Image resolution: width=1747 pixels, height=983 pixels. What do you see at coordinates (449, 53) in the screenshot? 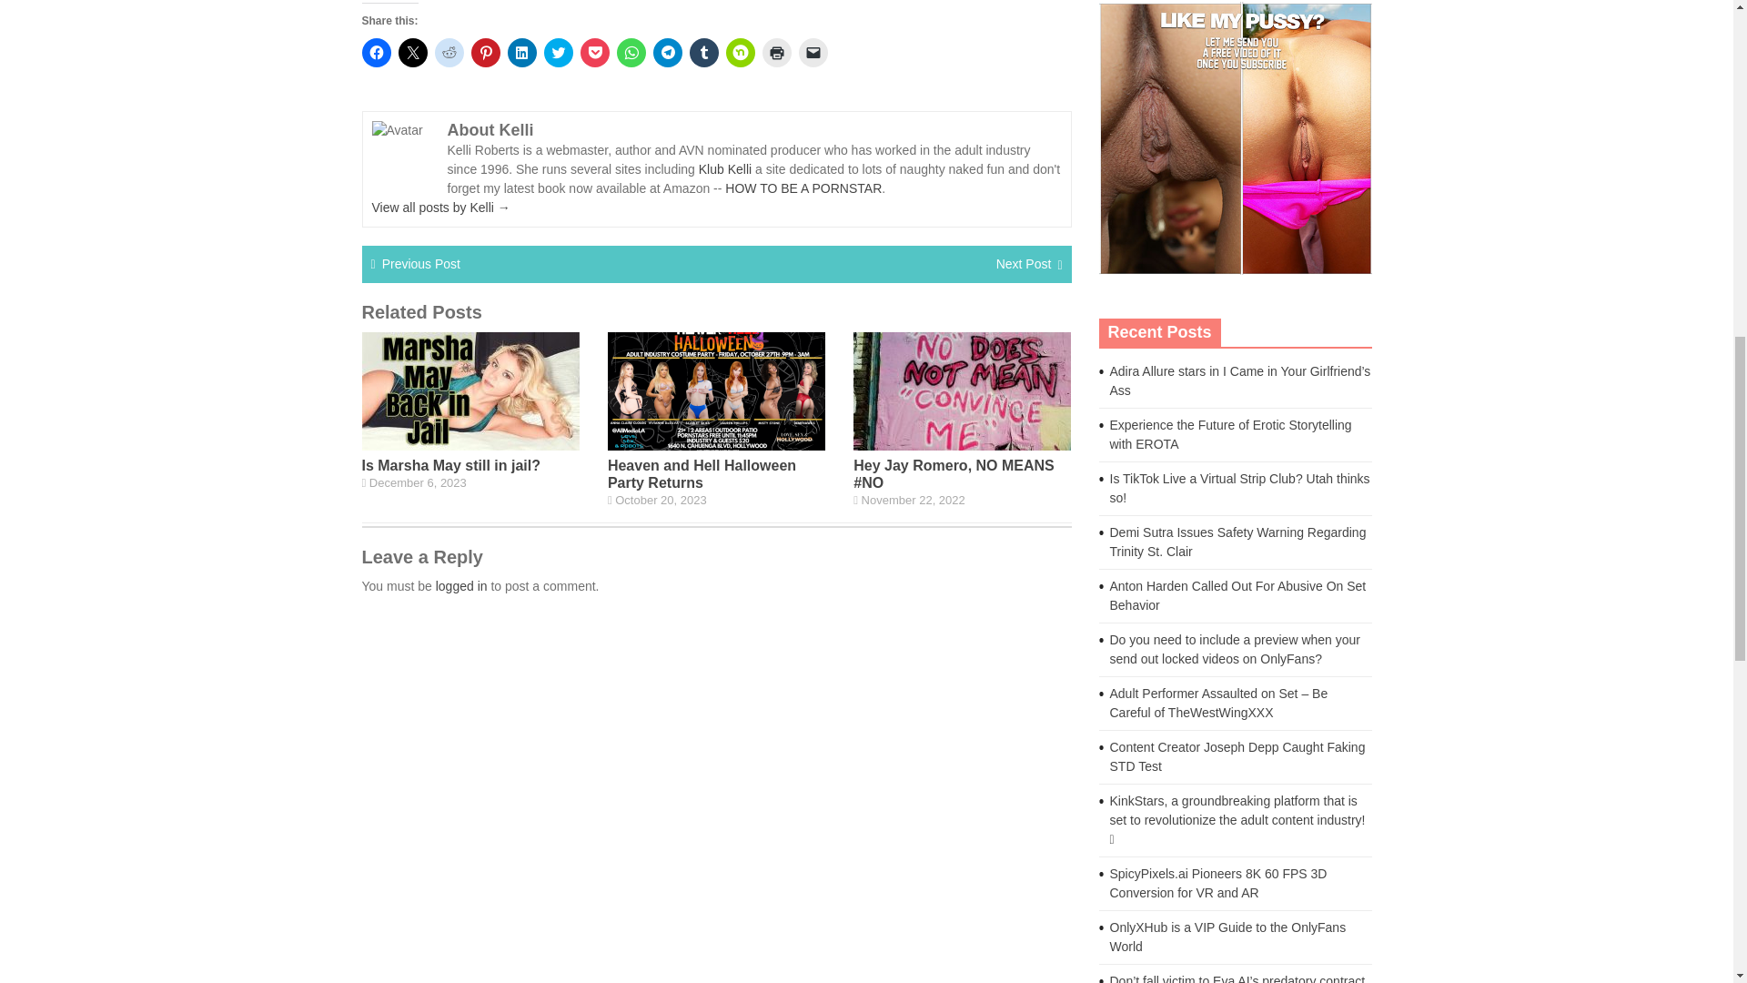
I see `Click to share on Reddit` at bounding box center [449, 53].